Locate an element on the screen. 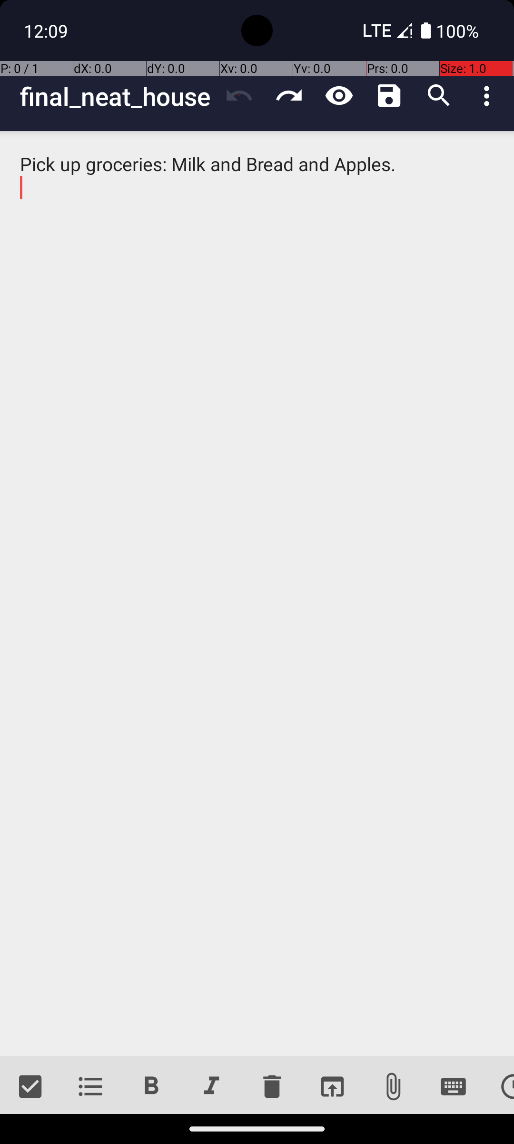 This screenshot has height=1144, width=514. Pick up groceries: Milk and Bread and Apples. is located at coordinates (257, 594).